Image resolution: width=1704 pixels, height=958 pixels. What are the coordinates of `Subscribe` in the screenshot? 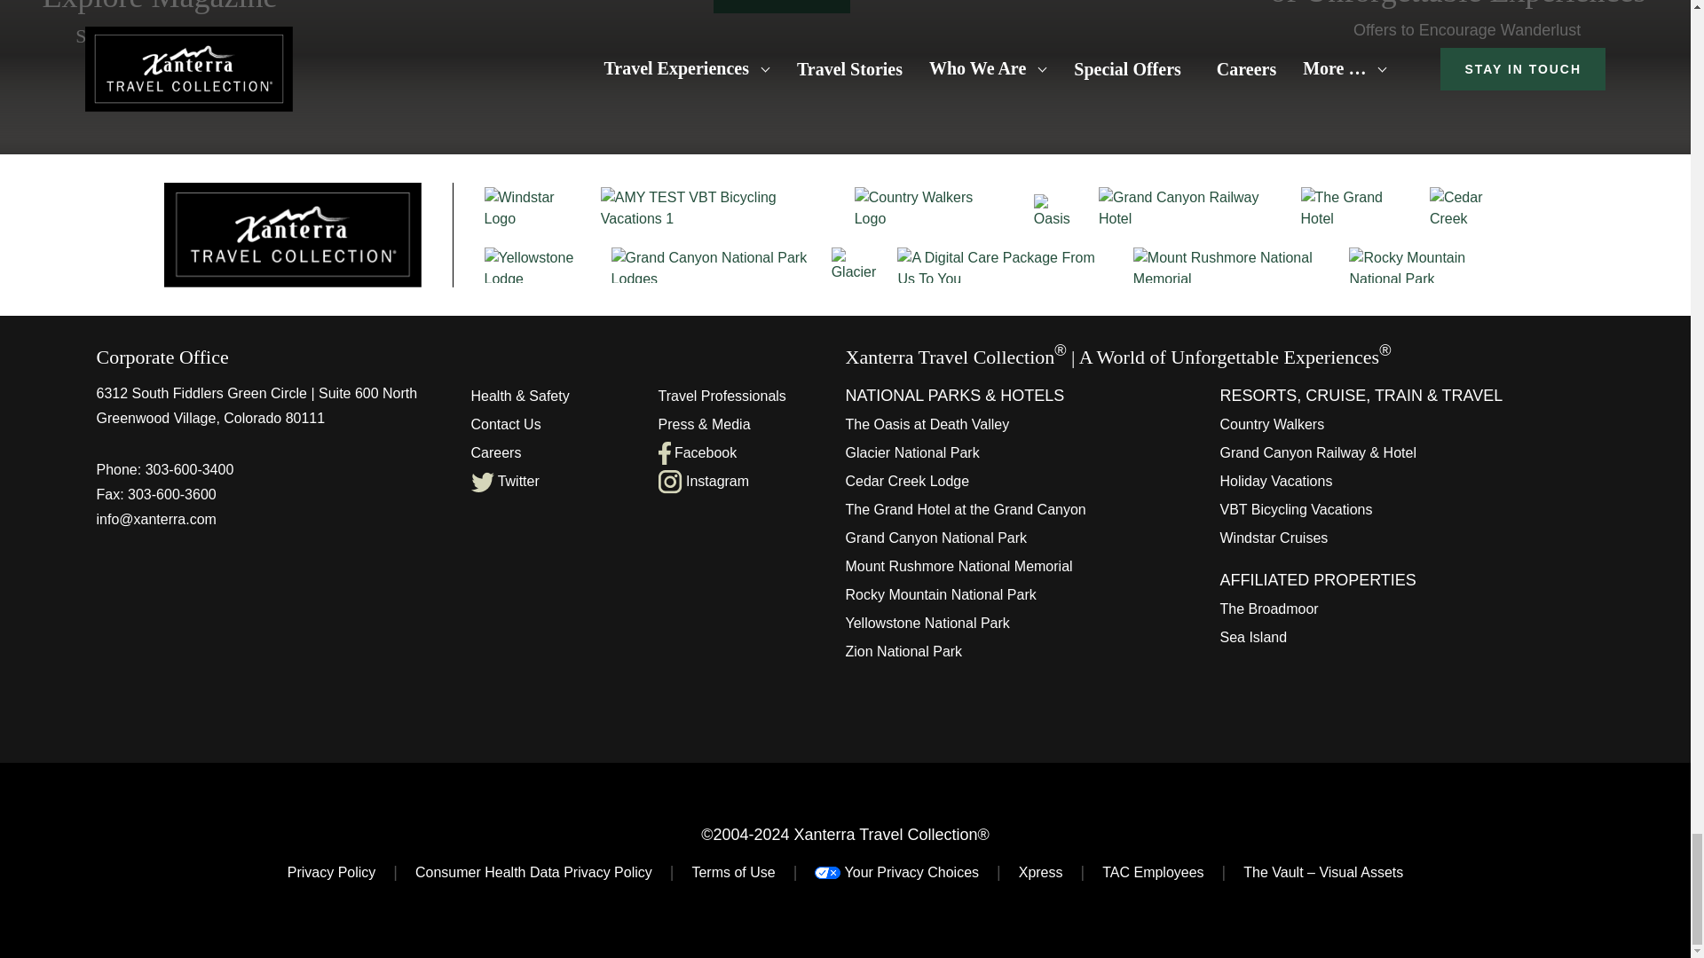 It's located at (782, 7).